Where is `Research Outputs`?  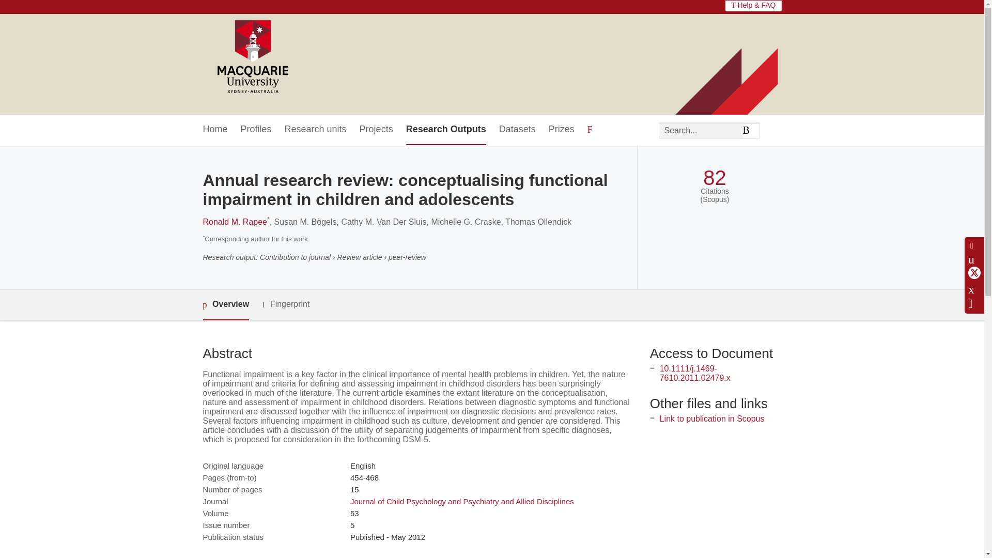
Research Outputs is located at coordinates (445, 130).